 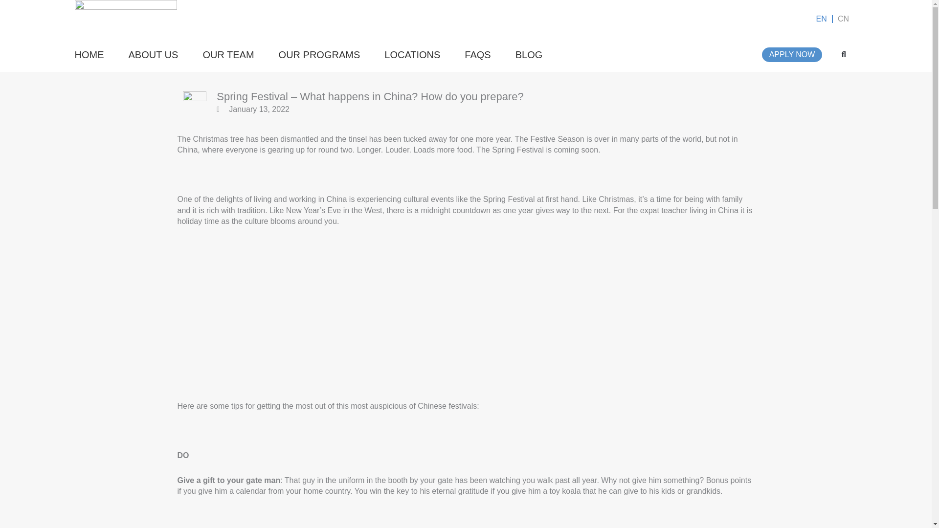 I want to click on APPLY NOW, so click(x=792, y=55).